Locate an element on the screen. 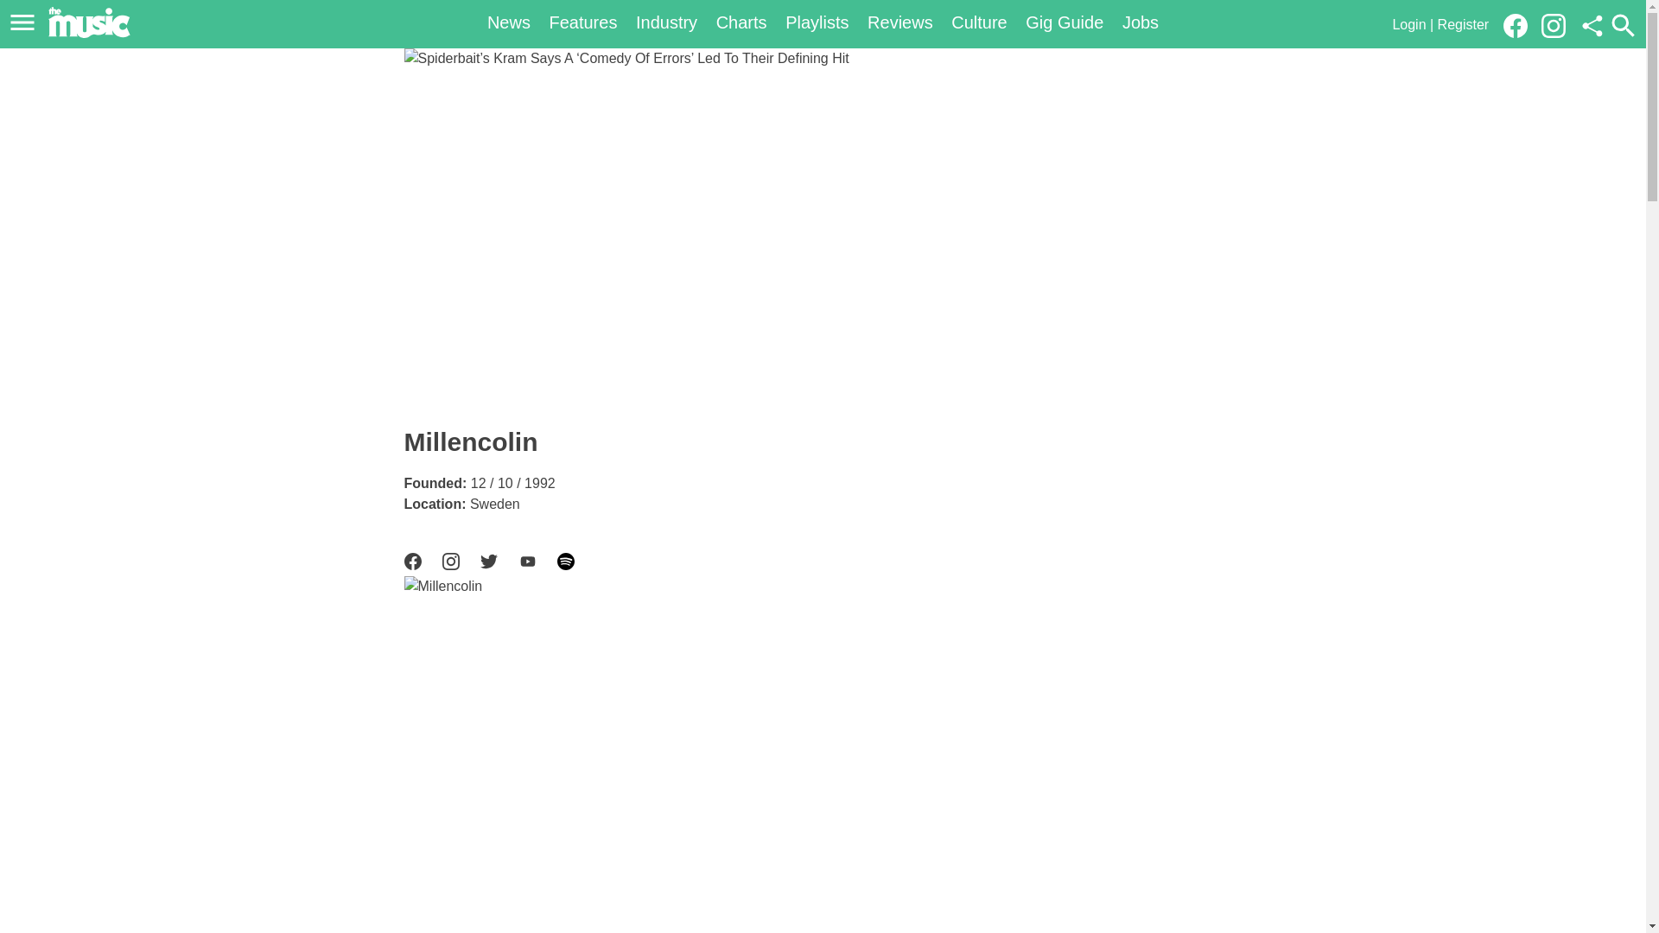  Link to our Instagram is located at coordinates (1559, 24).